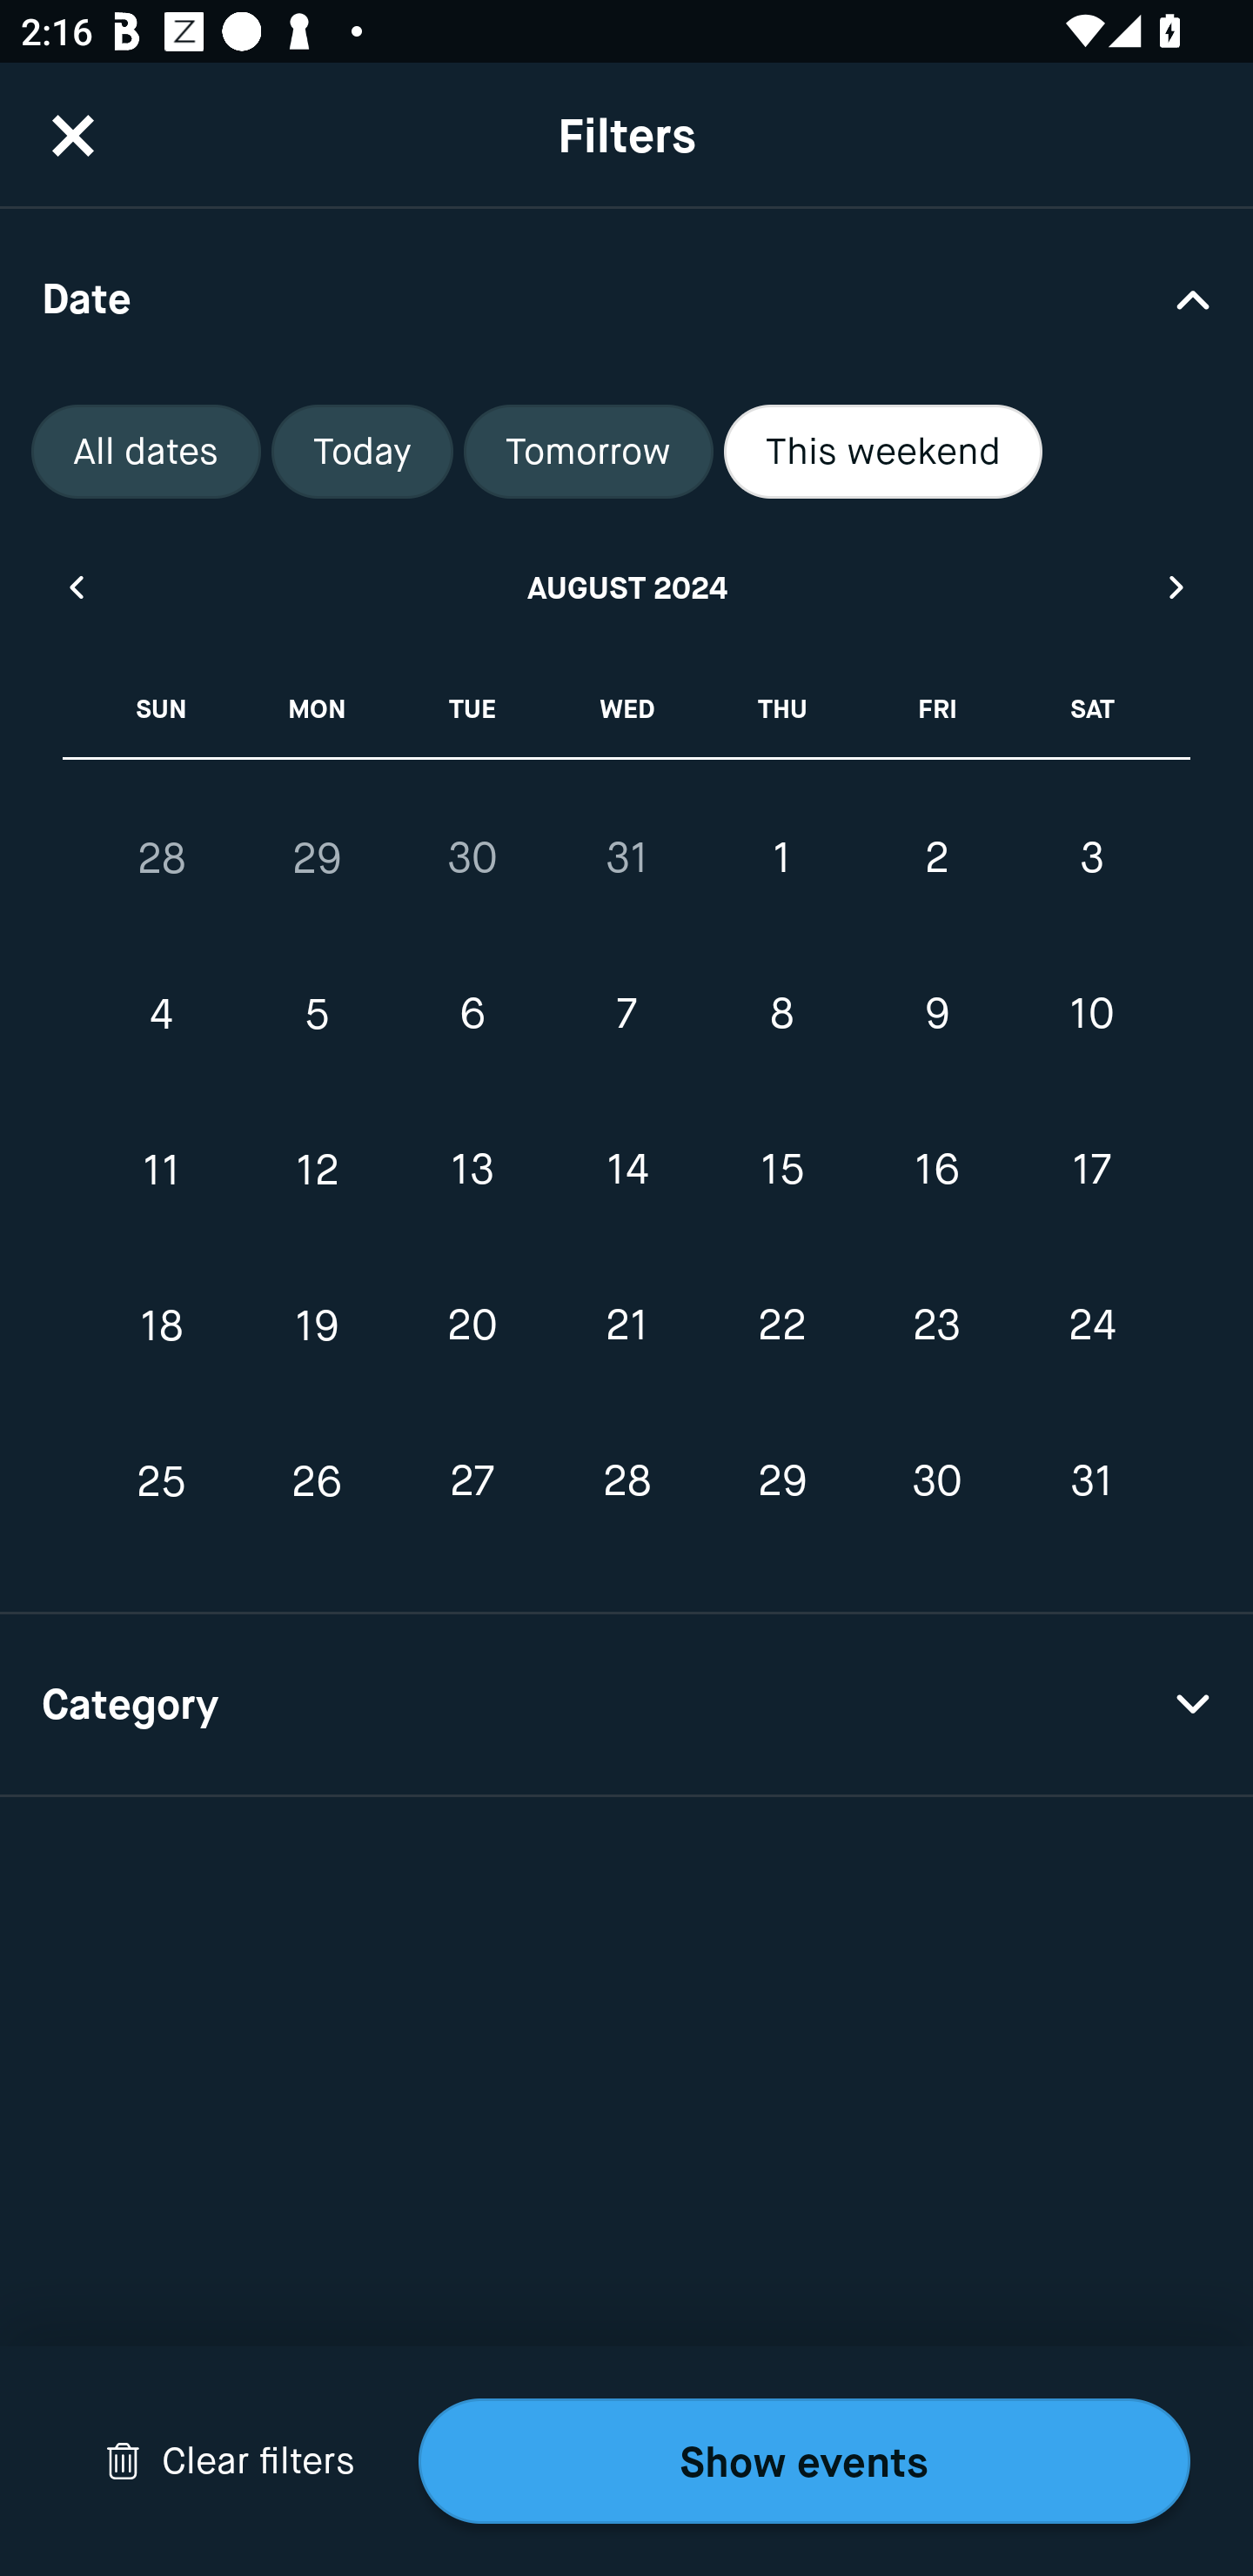 This screenshot has height=2576, width=1253. Describe the element at coordinates (162, 1170) in the screenshot. I see `11` at that location.